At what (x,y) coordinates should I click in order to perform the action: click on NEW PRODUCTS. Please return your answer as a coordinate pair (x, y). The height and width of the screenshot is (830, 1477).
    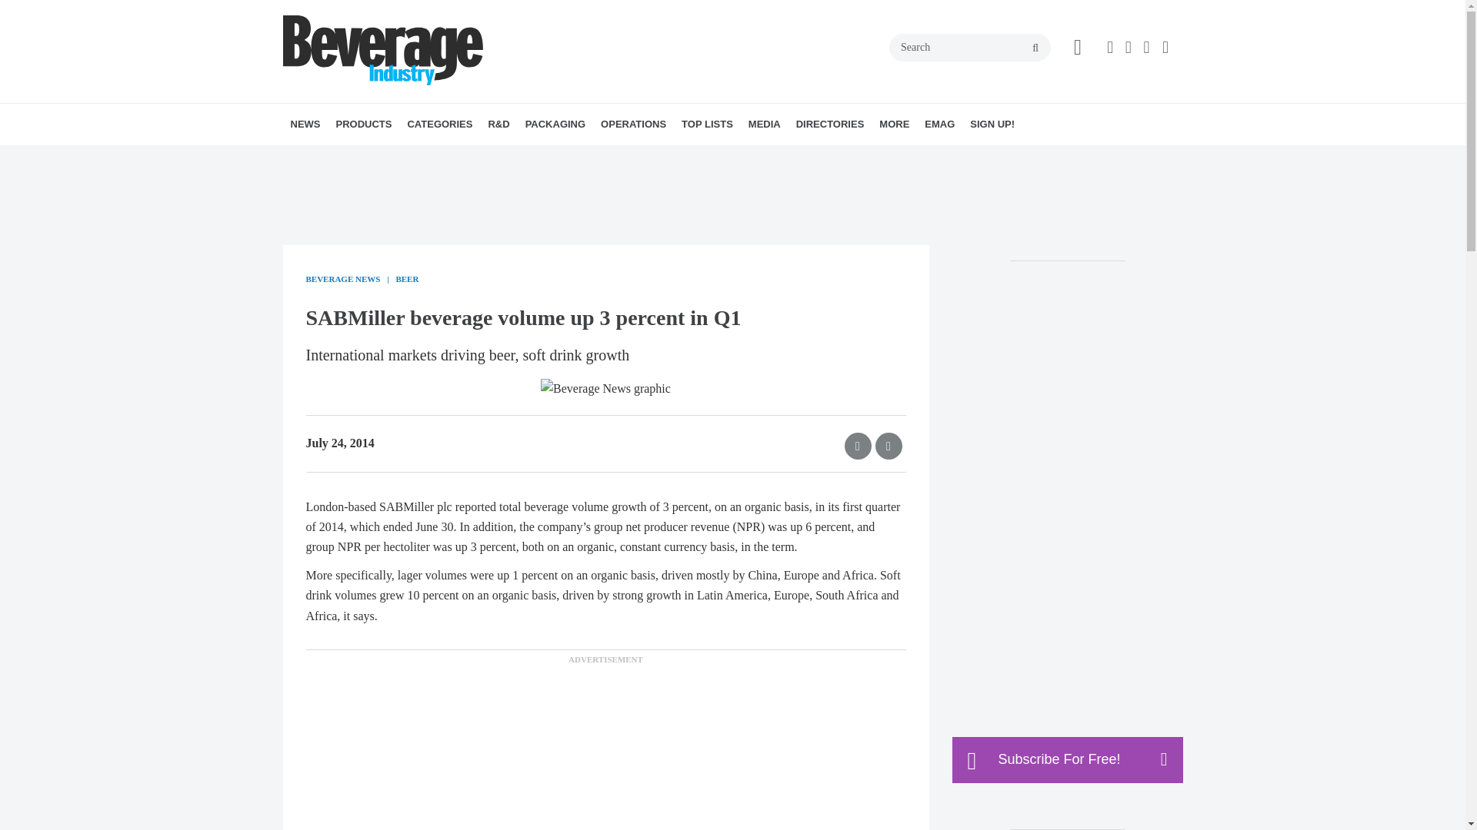
    Looking at the image, I should click on (423, 158).